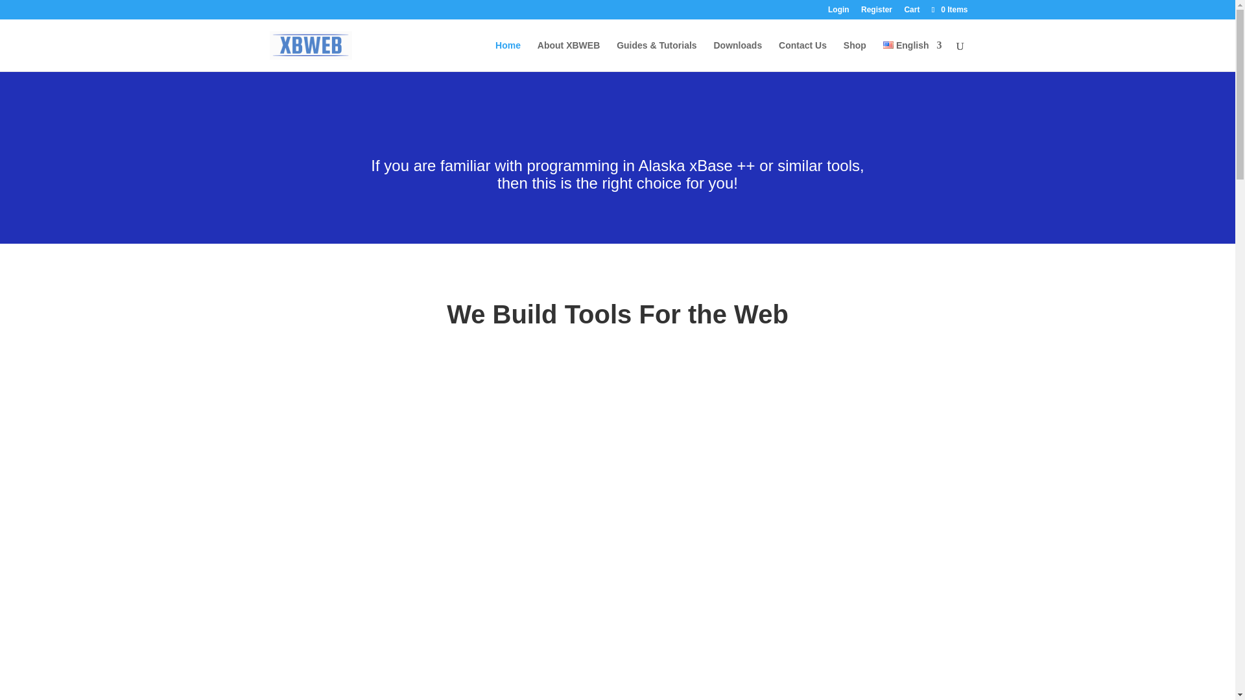 The height and width of the screenshot is (700, 1245). Describe the element at coordinates (738, 56) in the screenshot. I see `Downloads` at that location.